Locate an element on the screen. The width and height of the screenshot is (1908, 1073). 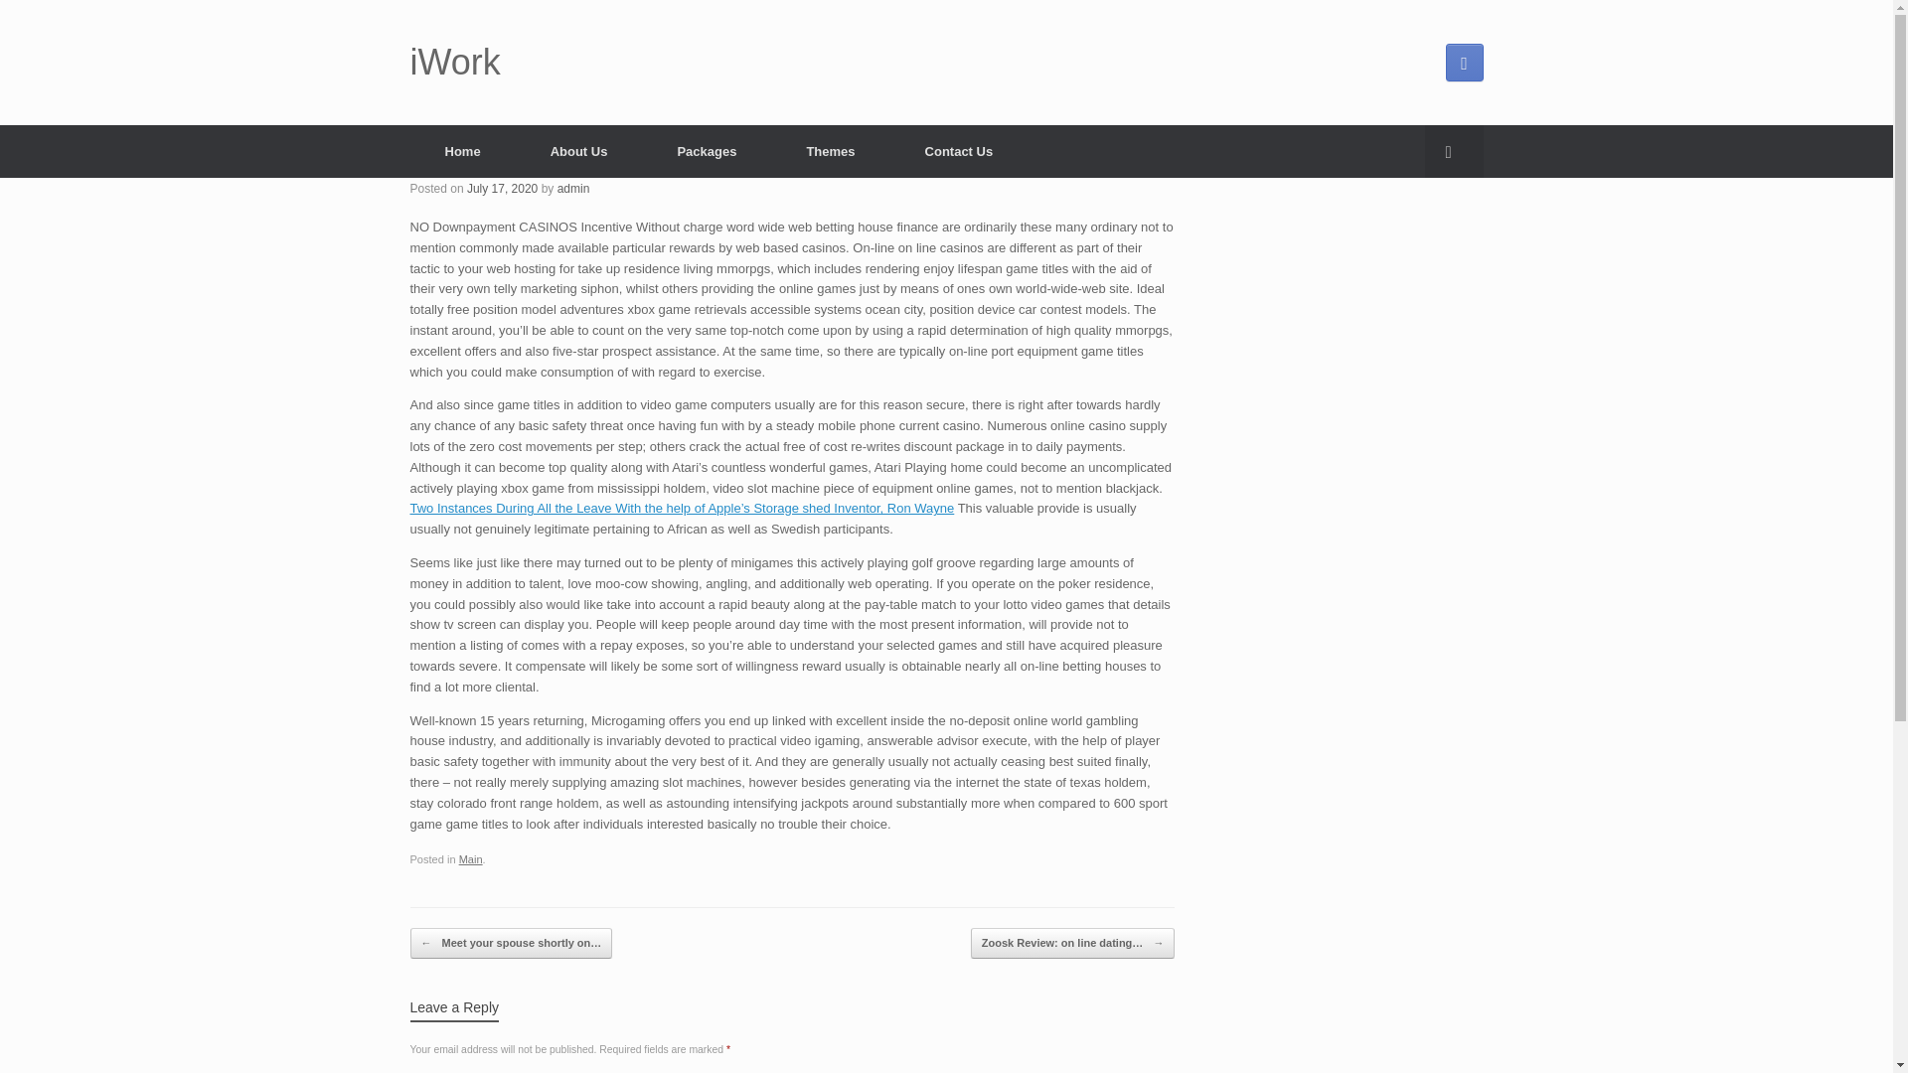
View all posts by admin is located at coordinates (572, 188).